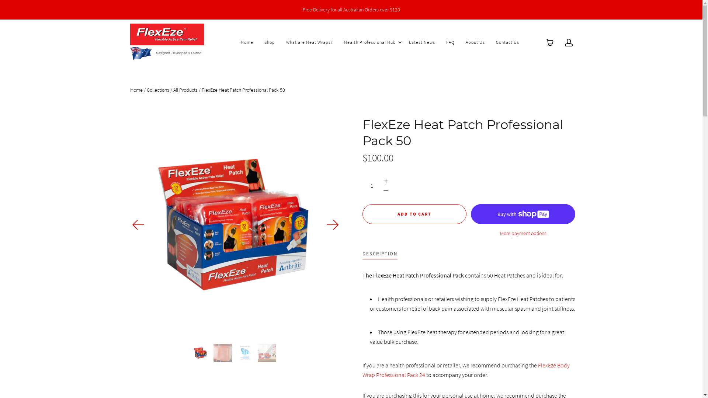 This screenshot has width=708, height=398. I want to click on FlexEze Body Wrap Professional Pack 24, so click(466, 370).